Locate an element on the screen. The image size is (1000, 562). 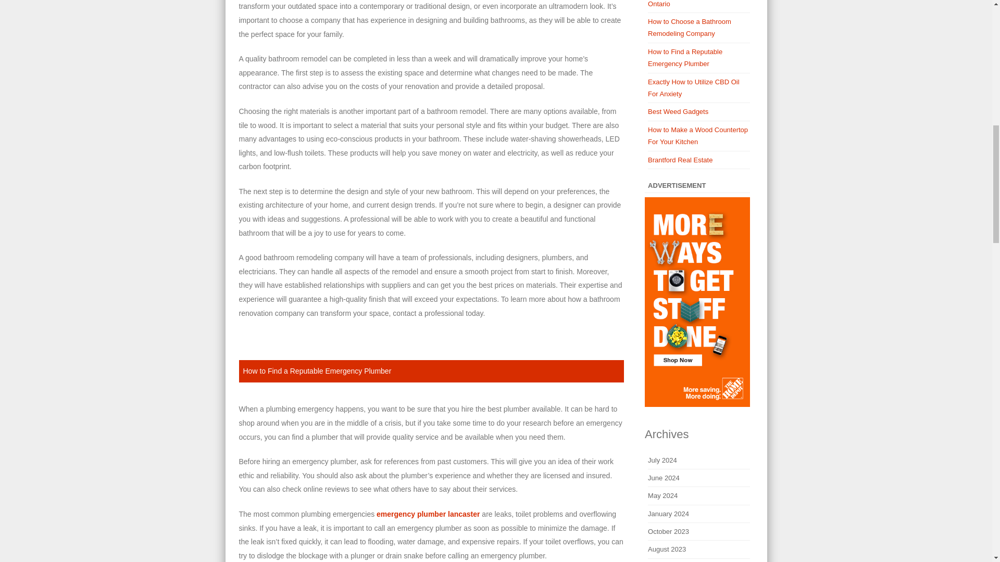
How to Find a Reputable Emergency Plumber is located at coordinates (317, 371).